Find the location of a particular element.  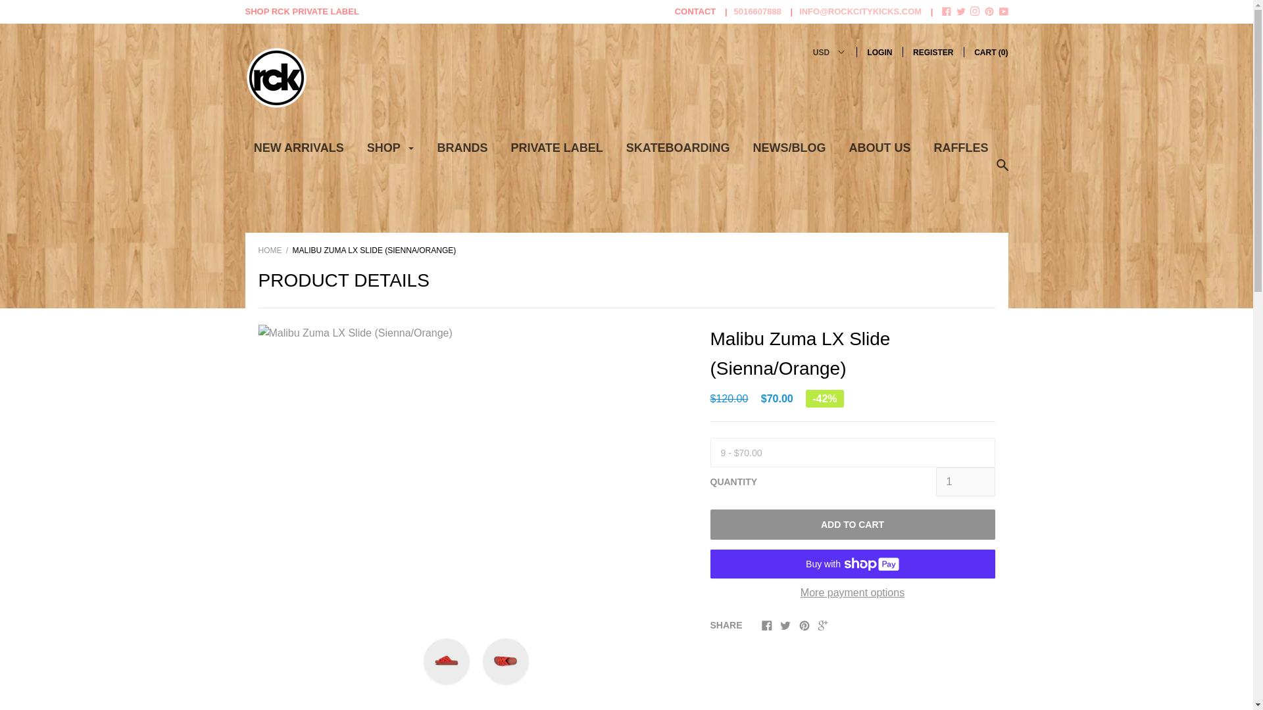

LOGIN is located at coordinates (879, 53).